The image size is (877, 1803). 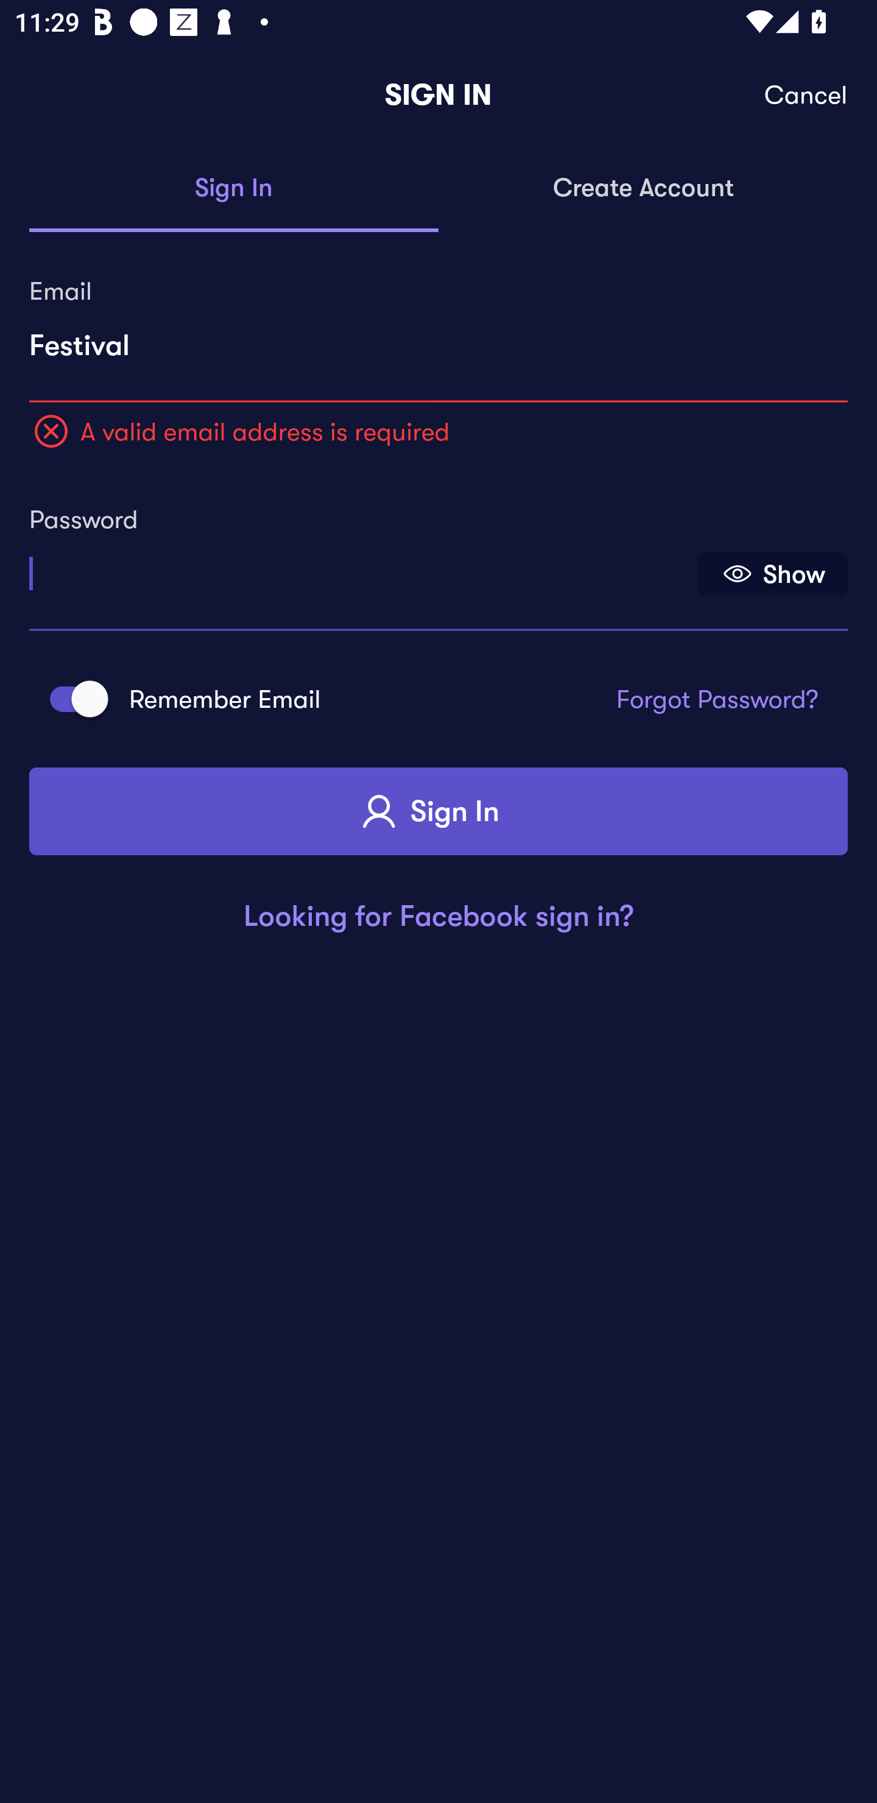 I want to click on Cancel, so click(x=806, y=95).